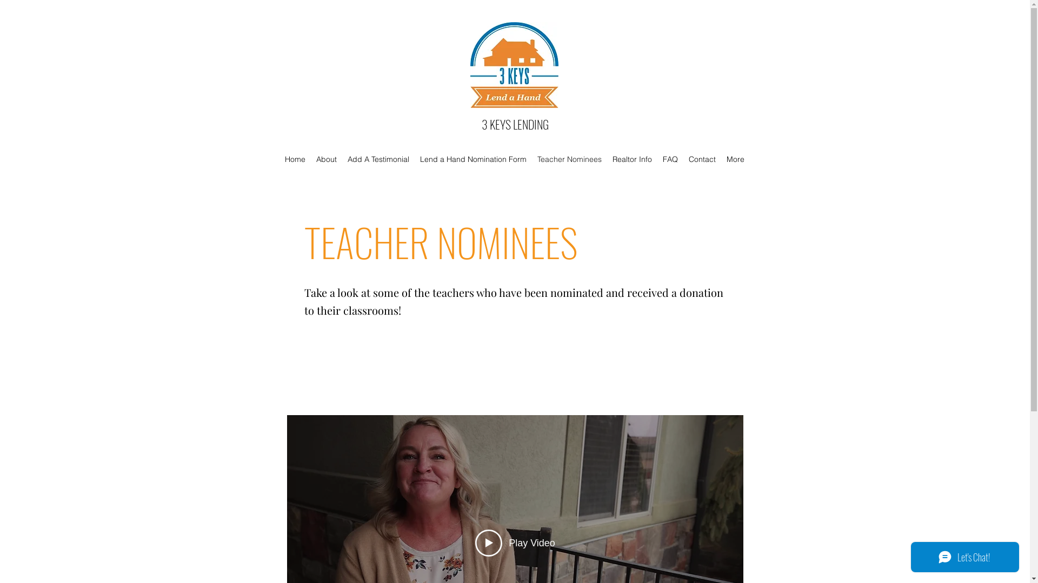 The height and width of the screenshot is (583, 1038). What do you see at coordinates (633, 159) in the screenshot?
I see `Realtor Info` at bounding box center [633, 159].